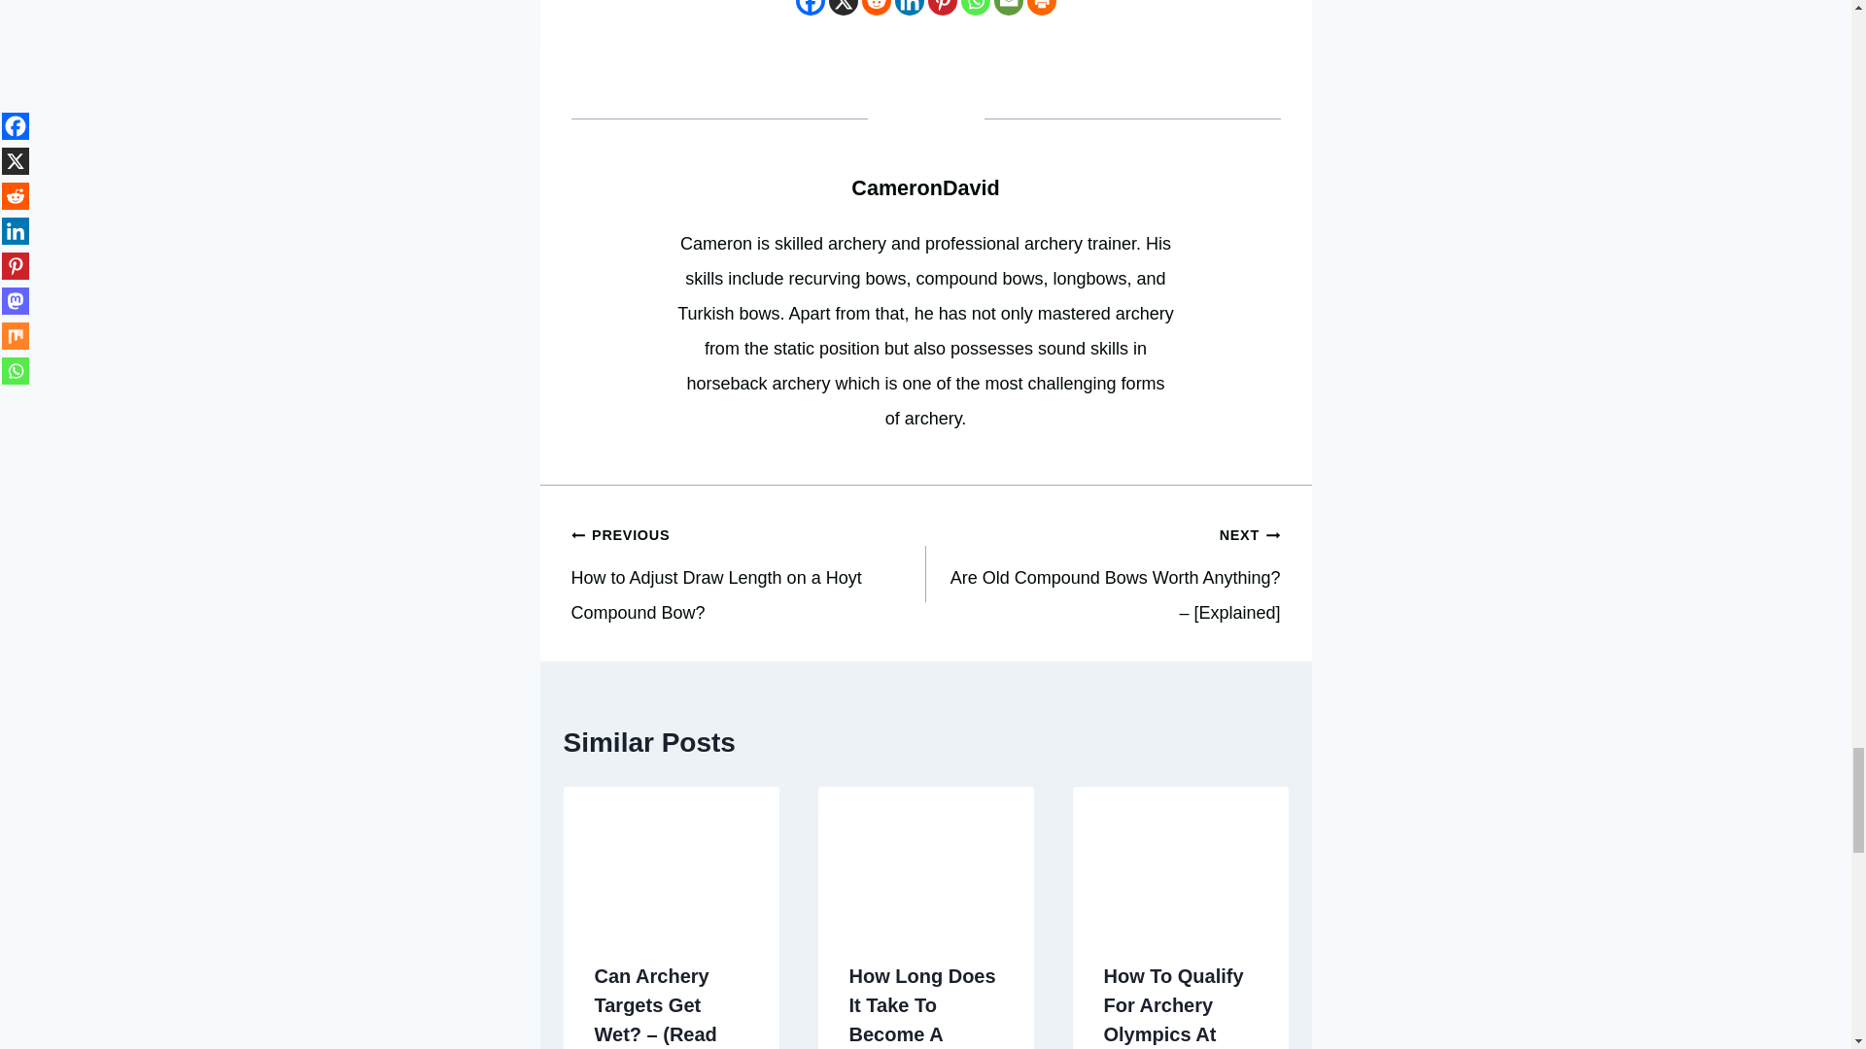  Describe the element at coordinates (842, 8) in the screenshot. I see `X` at that location.